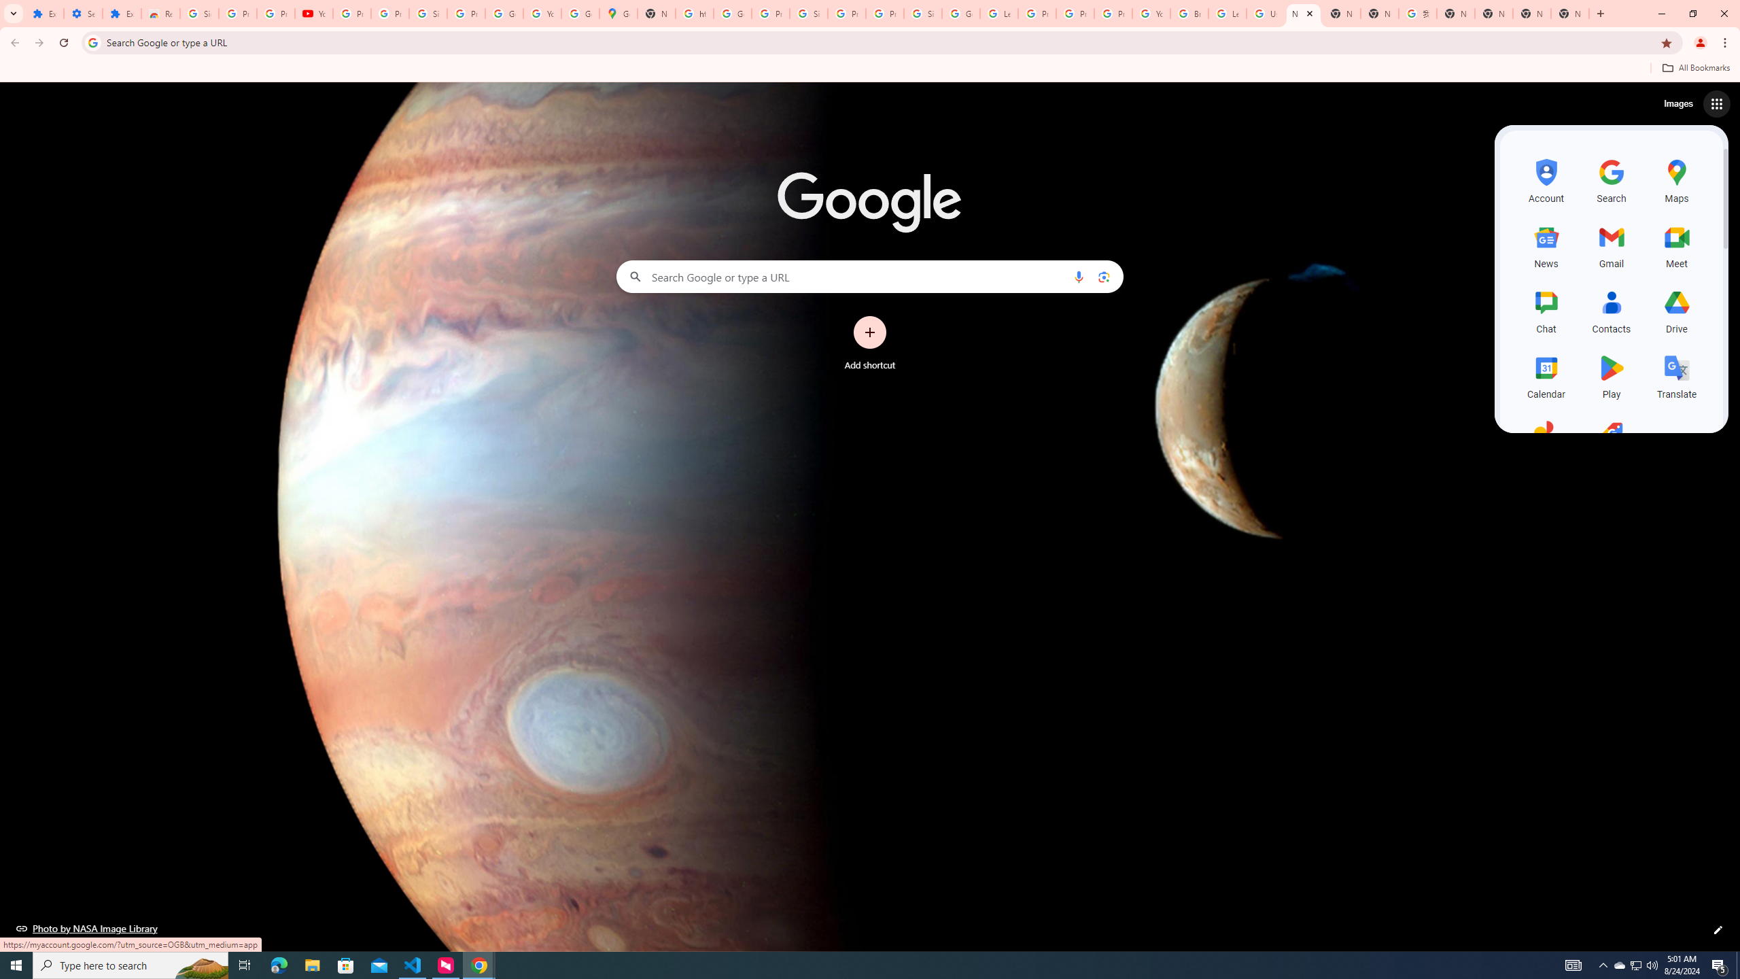 This screenshot has height=979, width=1740. I want to click on Customize this page, so click(1718, 930).